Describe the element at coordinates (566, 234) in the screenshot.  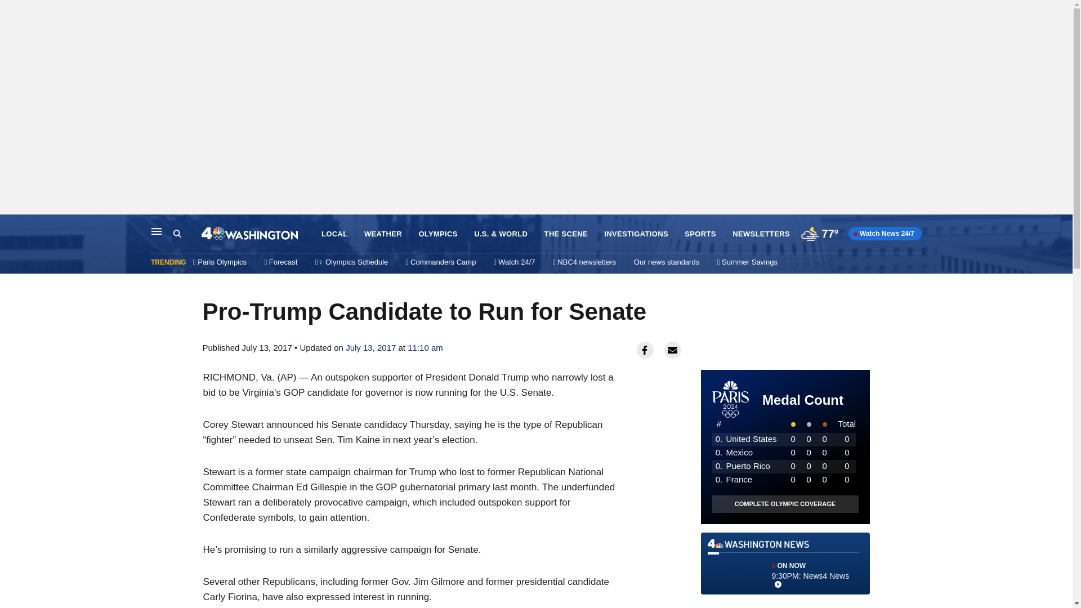
I see `THE SCENE` at that location.